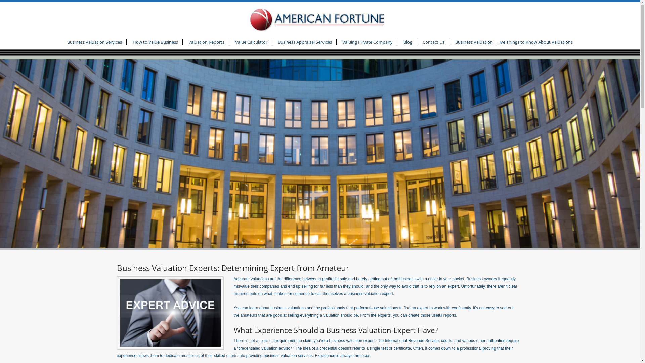 Image resolution: width=645 pixels, height=363 pixels. Describe the element at coordinates (433, 42) in the screenshot. I see `Contact Us` at that location.